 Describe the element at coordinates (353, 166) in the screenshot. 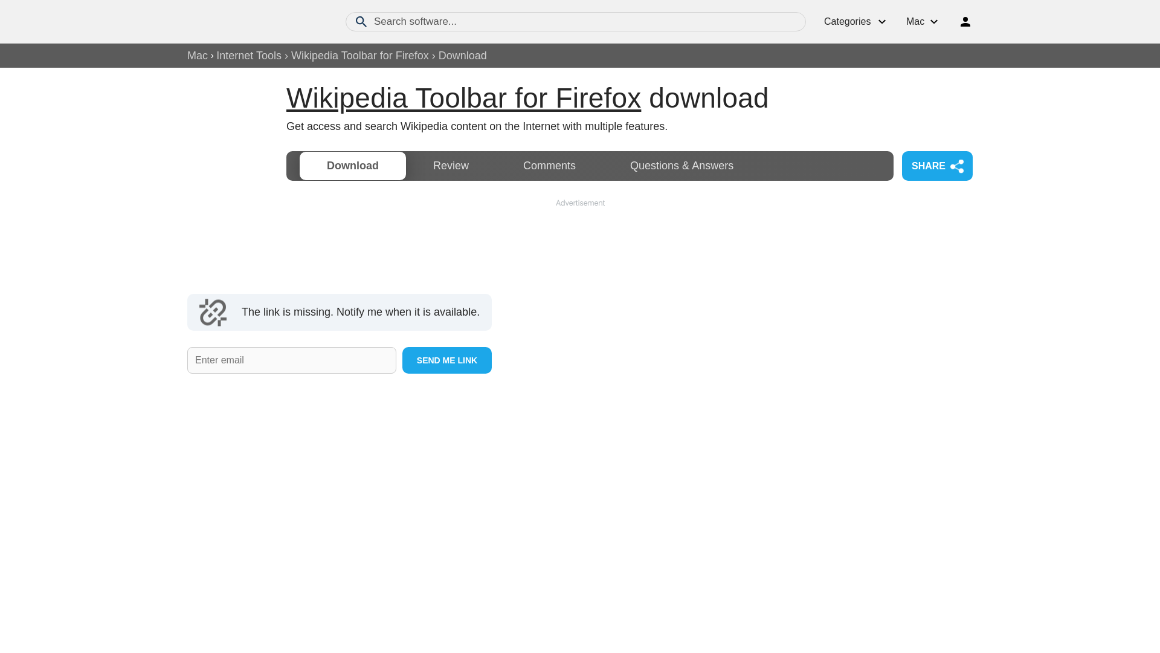

I see `Download` at that location.